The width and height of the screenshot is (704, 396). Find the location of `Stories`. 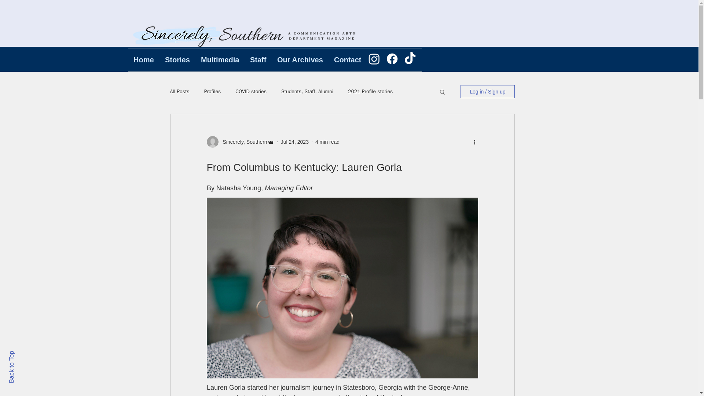

Stories is located at coordinates (177, 60).